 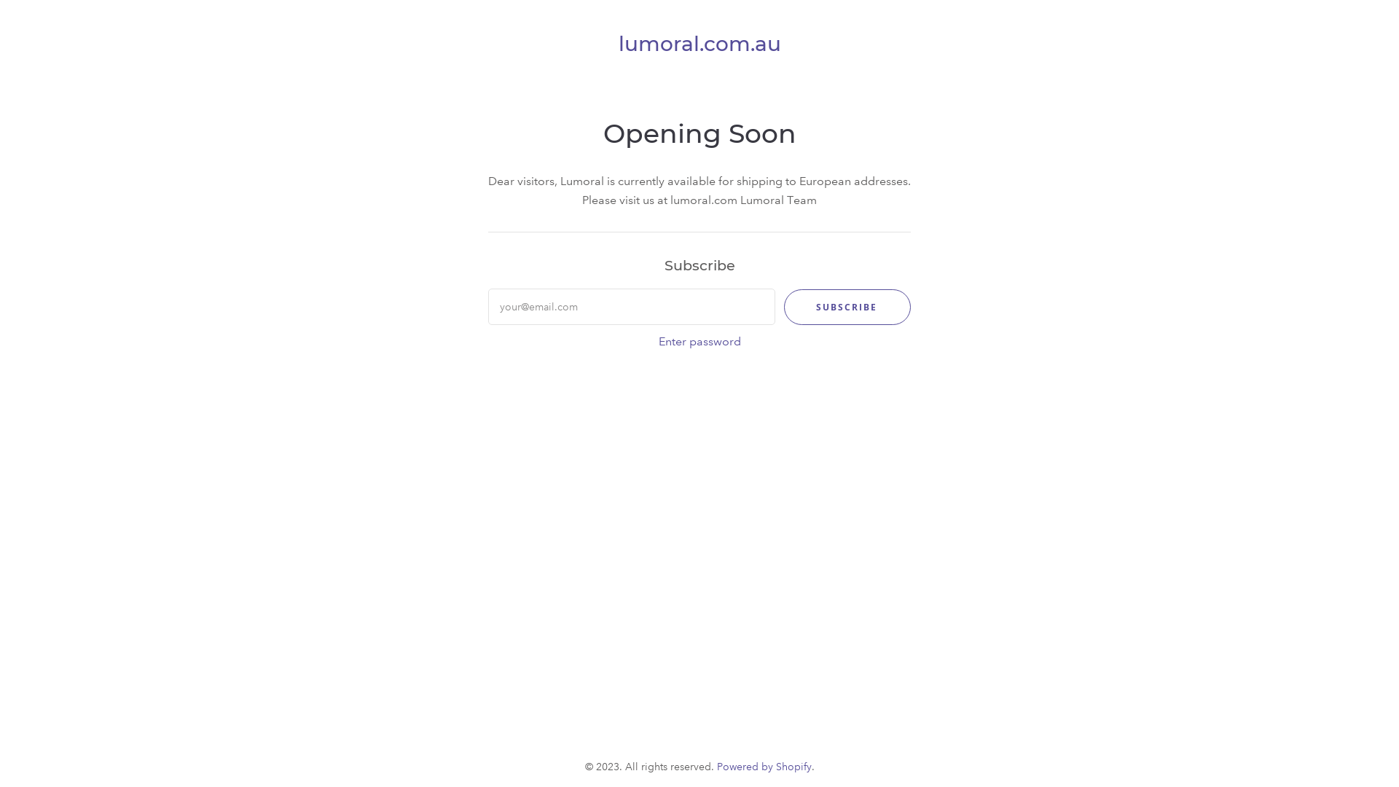 What do you see at coordinates (847, 308) in the screenshot?
I see `Subscribe` at bounding box center [847, 308].